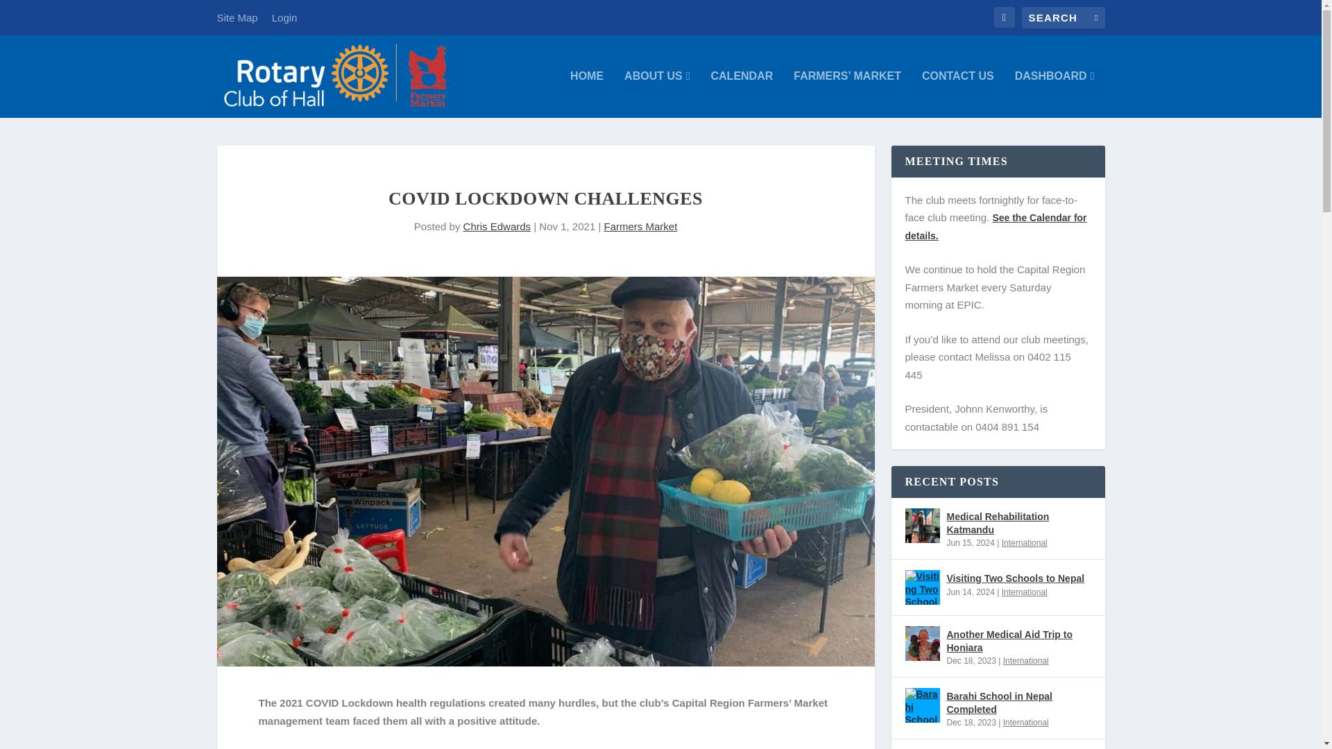 Image resolution: width=1332 pixels, height=749 pixels. Describe the element at coordinates (640, 226) in the screenshot. I see `Farmers Market` at that location.